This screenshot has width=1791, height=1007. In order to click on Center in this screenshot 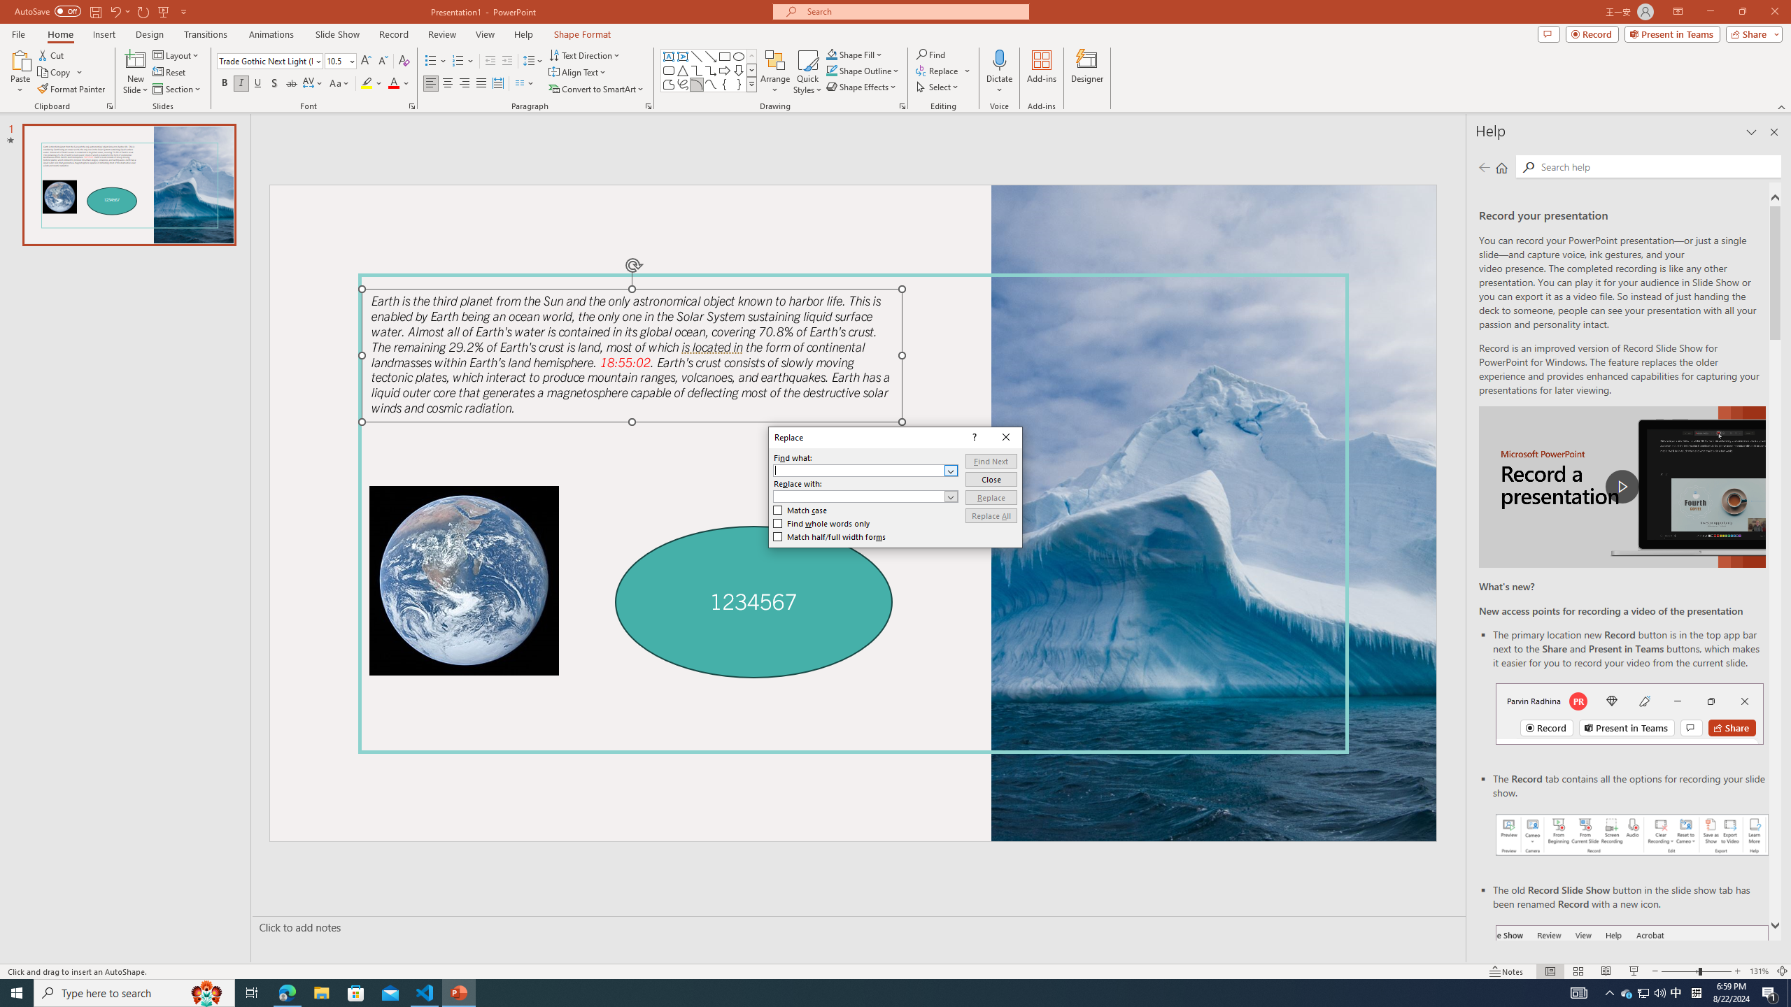, I will do `click(448, 84)`.